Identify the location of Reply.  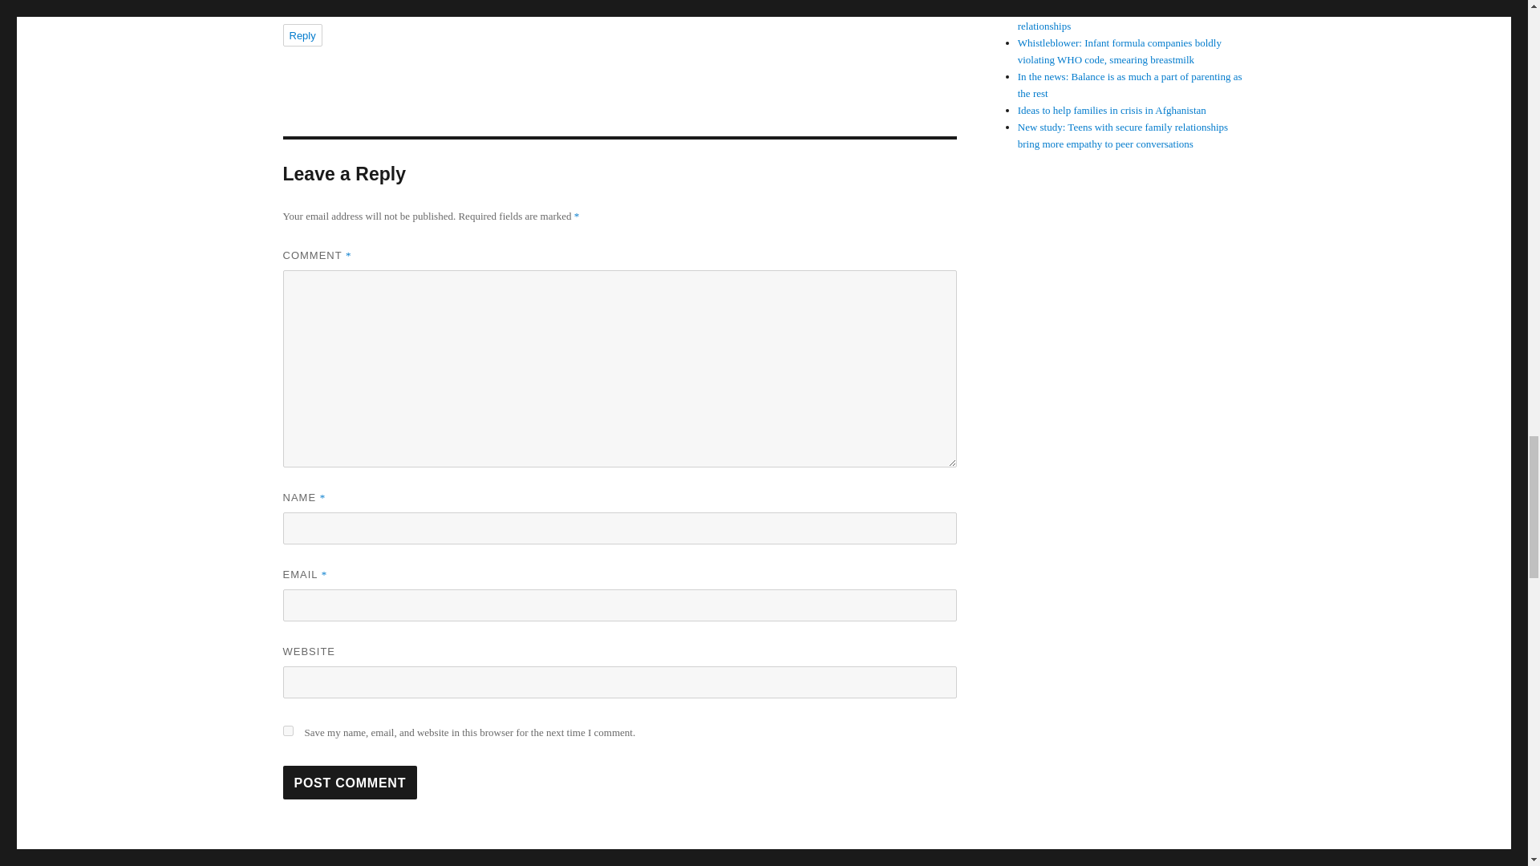
(302, 35).